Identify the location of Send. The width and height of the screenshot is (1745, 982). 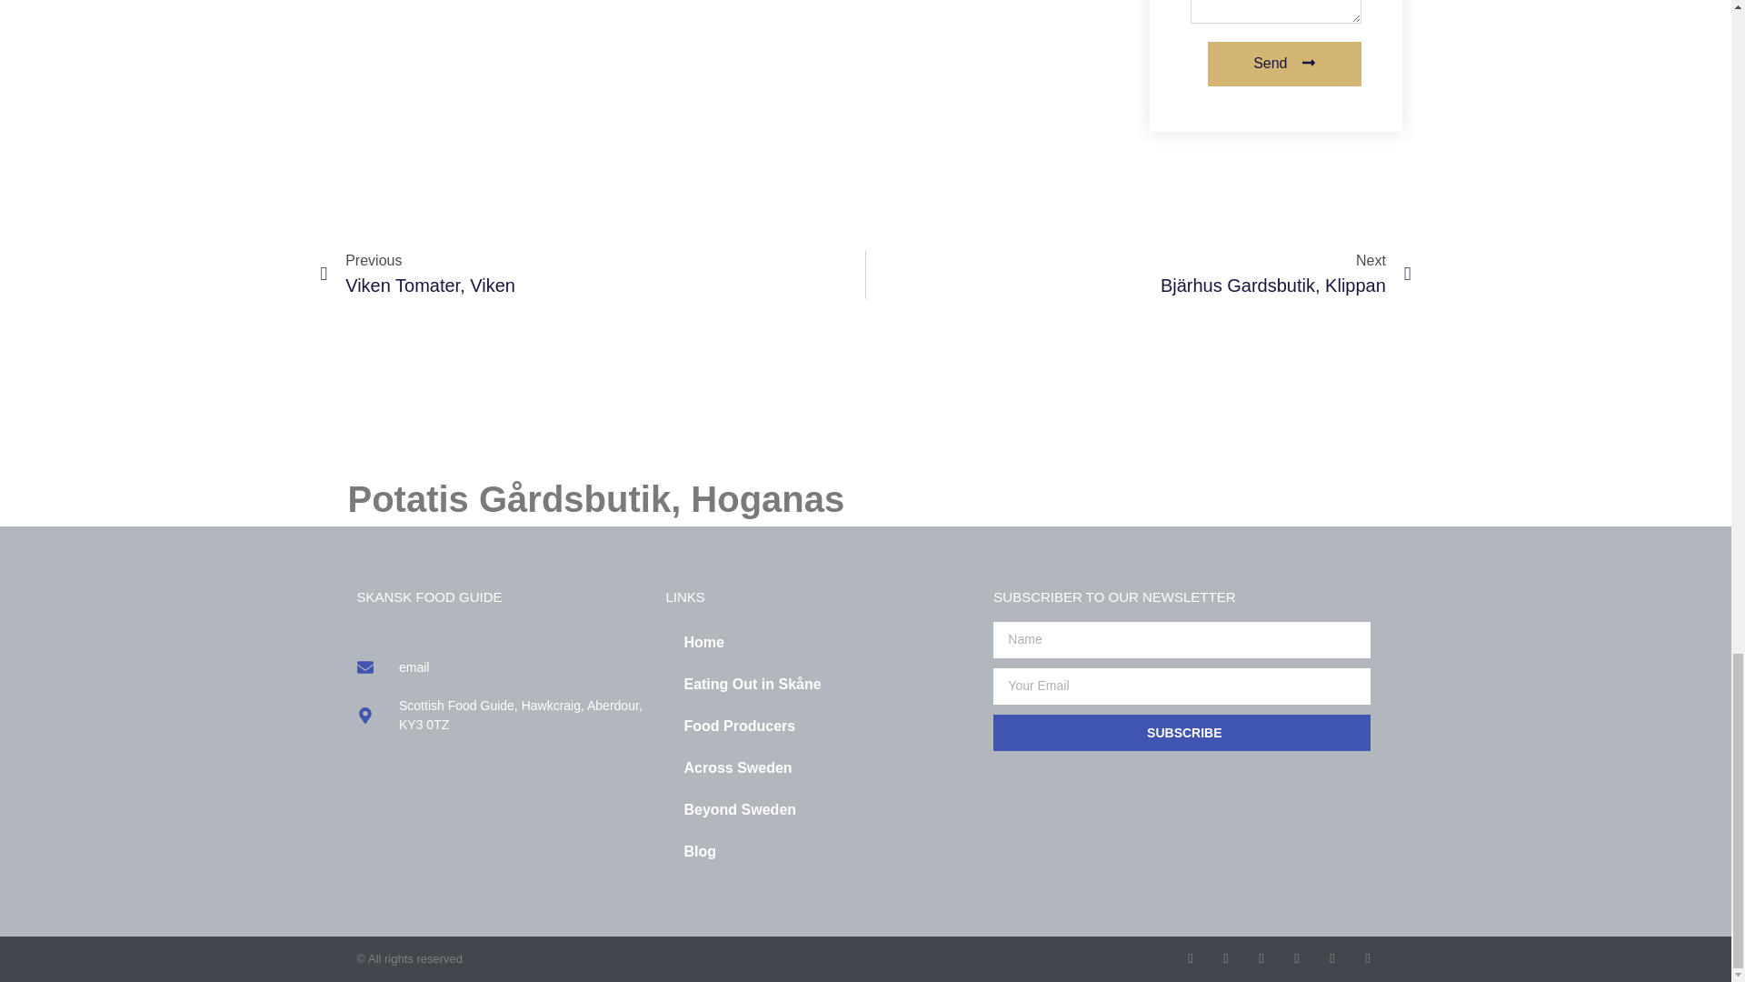
(1283, 64).